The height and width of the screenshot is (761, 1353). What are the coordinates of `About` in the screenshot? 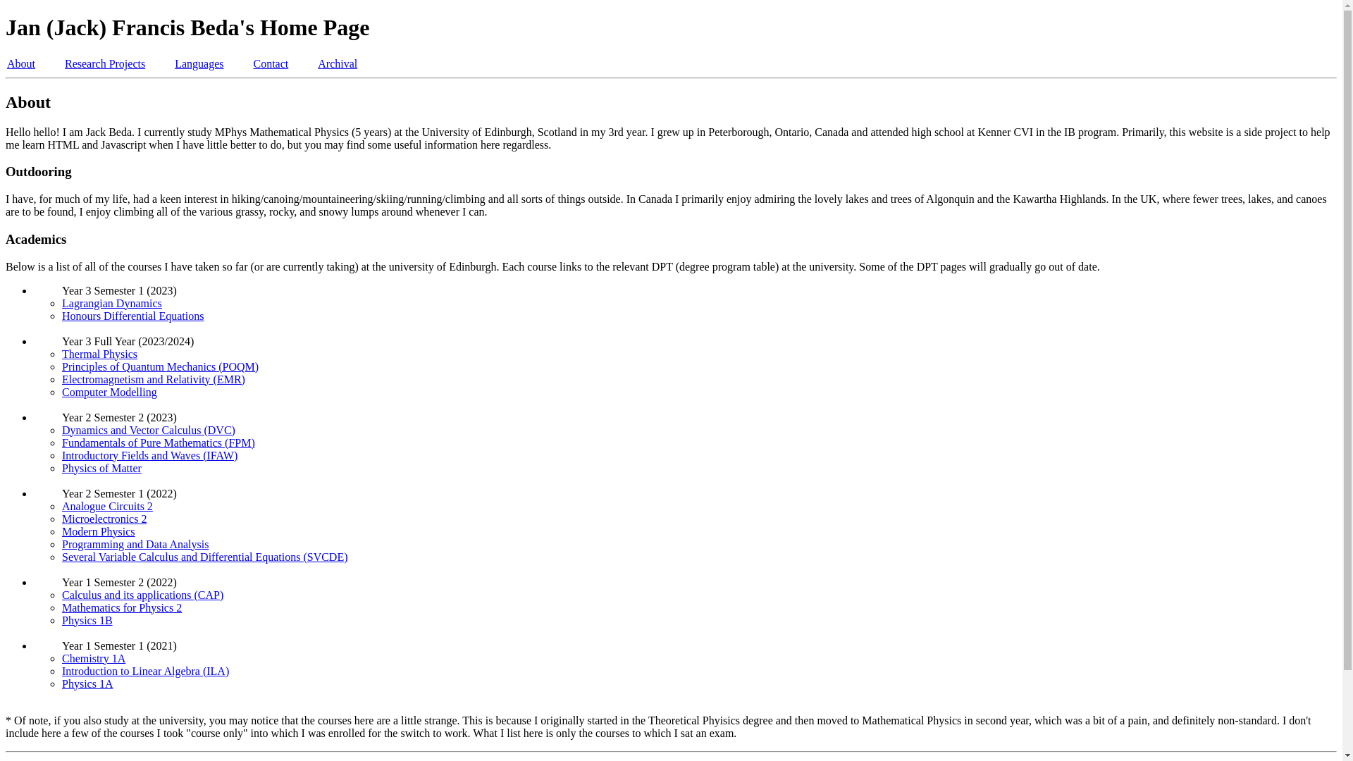 It's located at (21, 63).